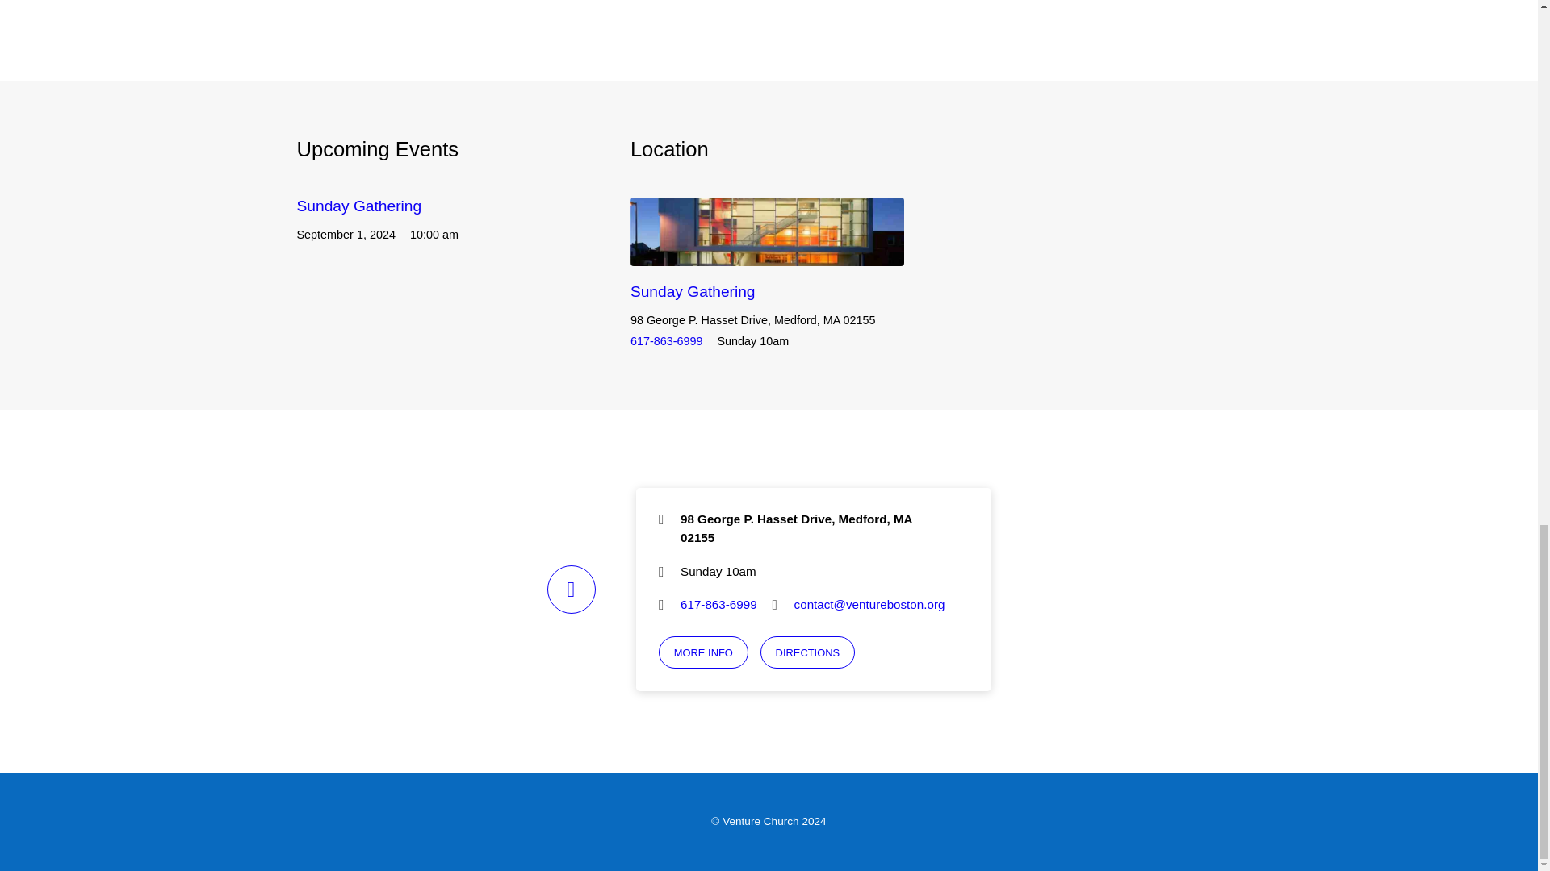  I want to click on 617-863-6999, so click(667, 340).